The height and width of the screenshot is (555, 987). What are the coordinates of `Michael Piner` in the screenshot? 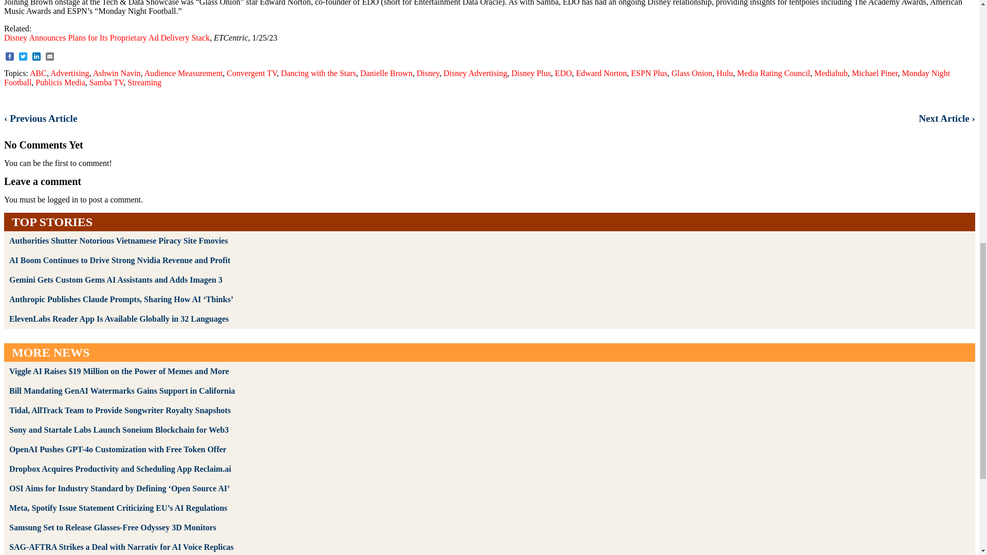 It's located at (875, 73).